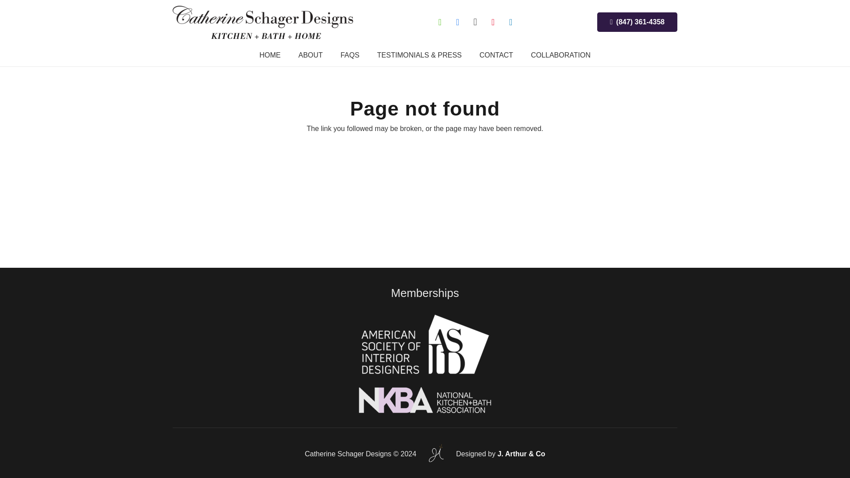  I want to click on Pinterest, so click(493, 22).